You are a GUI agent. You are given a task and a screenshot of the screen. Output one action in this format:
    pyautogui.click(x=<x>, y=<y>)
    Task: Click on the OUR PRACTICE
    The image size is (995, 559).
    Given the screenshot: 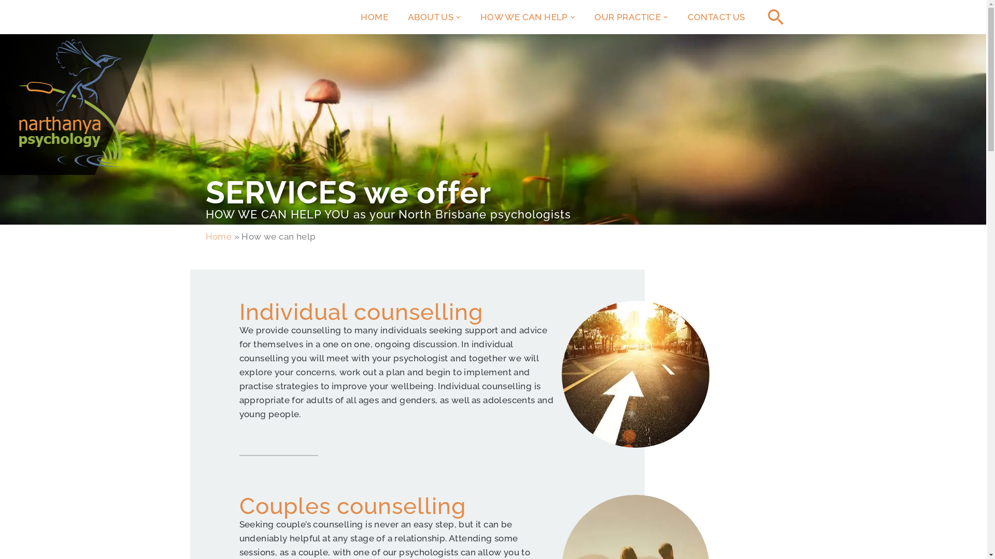 What is the action you would take?
    pyautogui.click(x=628, y=17)
    